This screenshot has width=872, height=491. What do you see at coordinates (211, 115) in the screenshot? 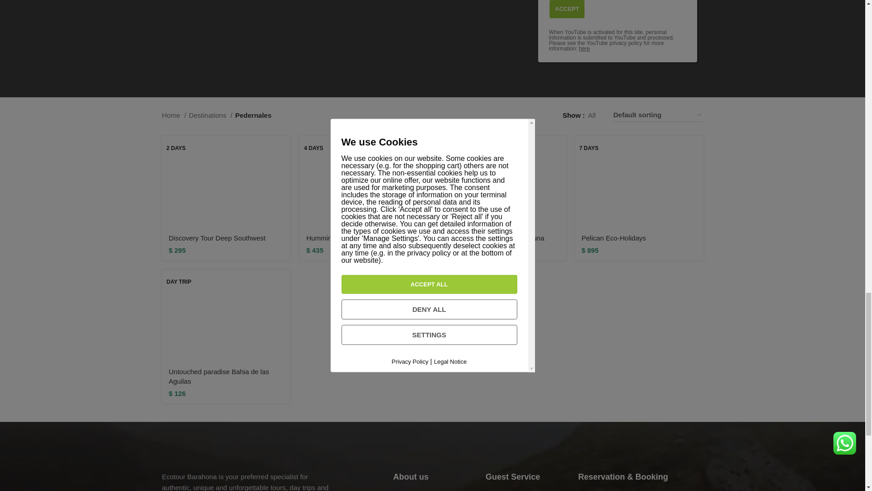
I see `Destinations` at bounding box center [211, 115].